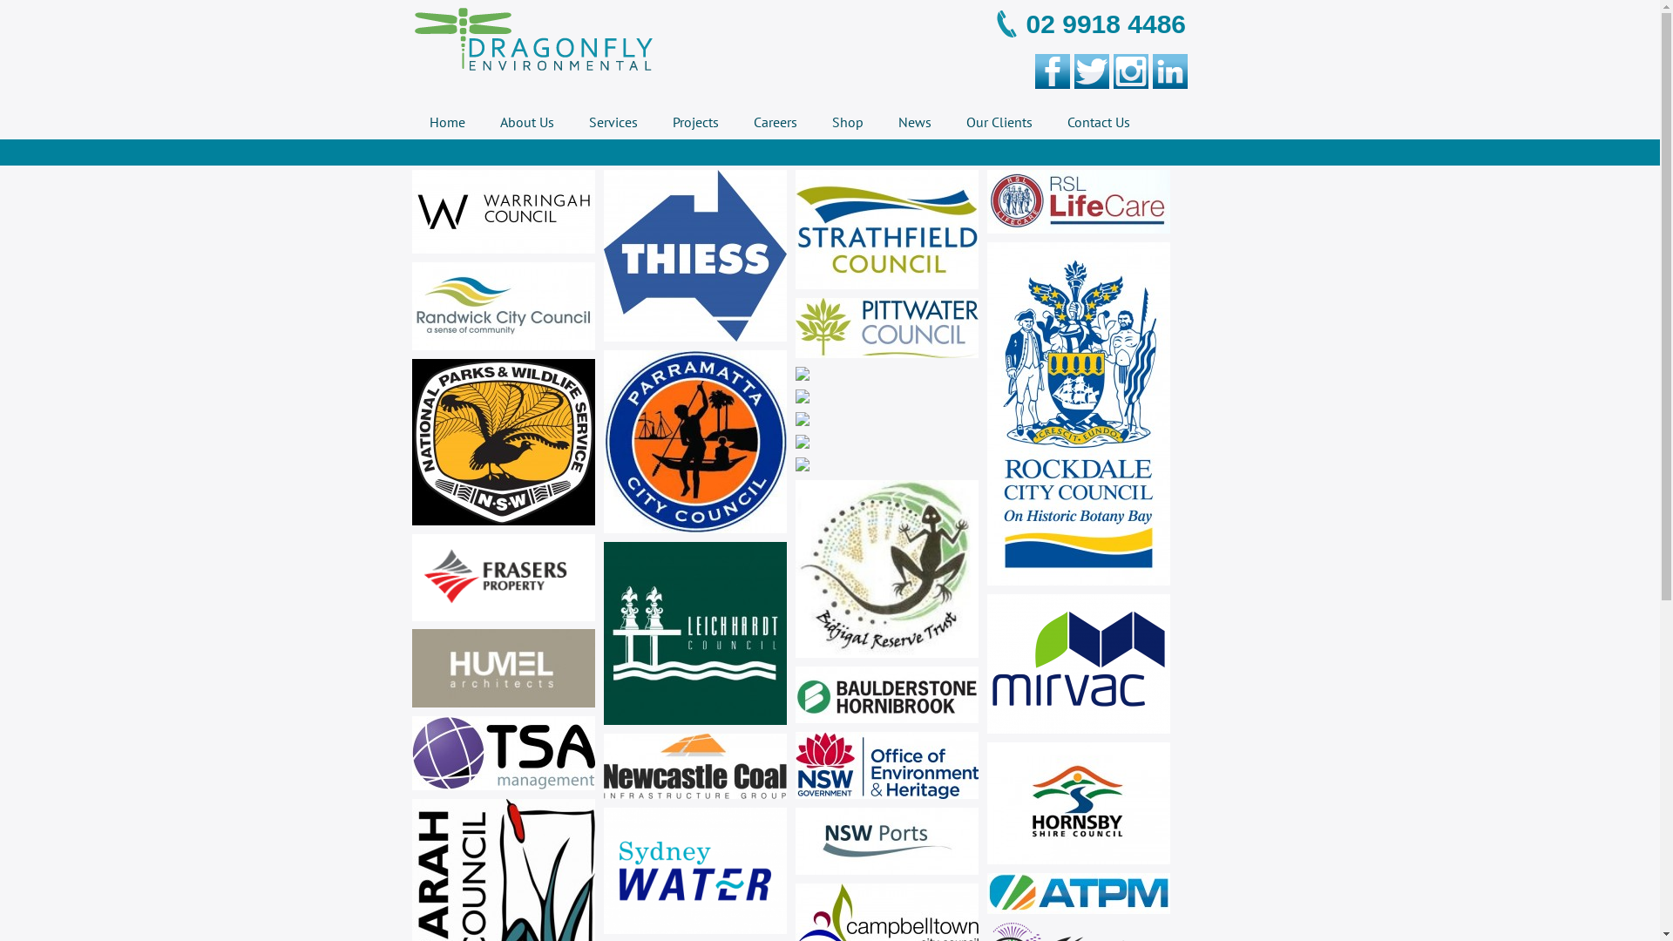 This screenshot has height=941, width=1673. Describe the element at coordinates (775, 122) in the screenshot. I see `Careers` at that location.